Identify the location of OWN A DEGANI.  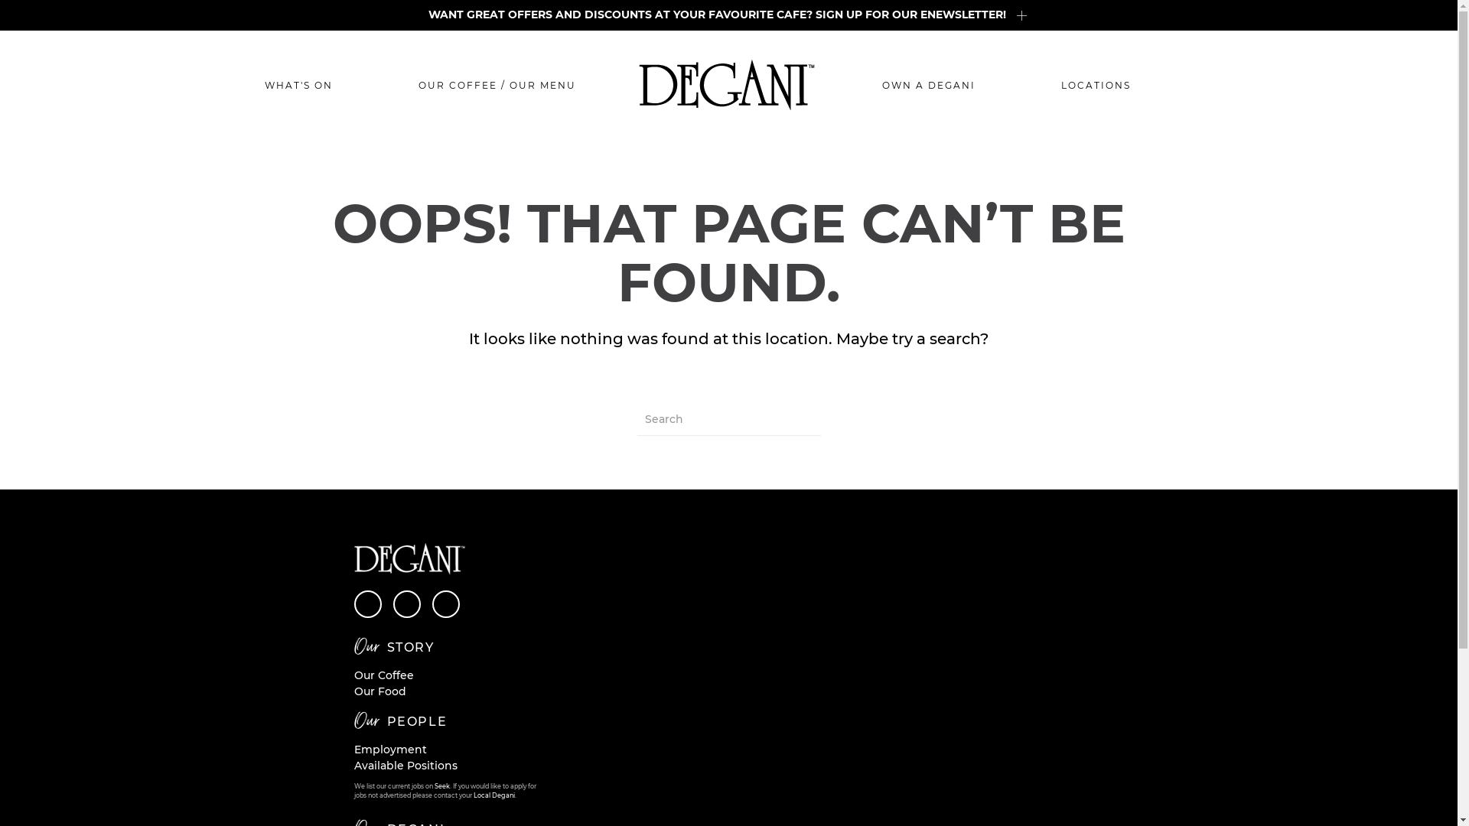
(928, 86).